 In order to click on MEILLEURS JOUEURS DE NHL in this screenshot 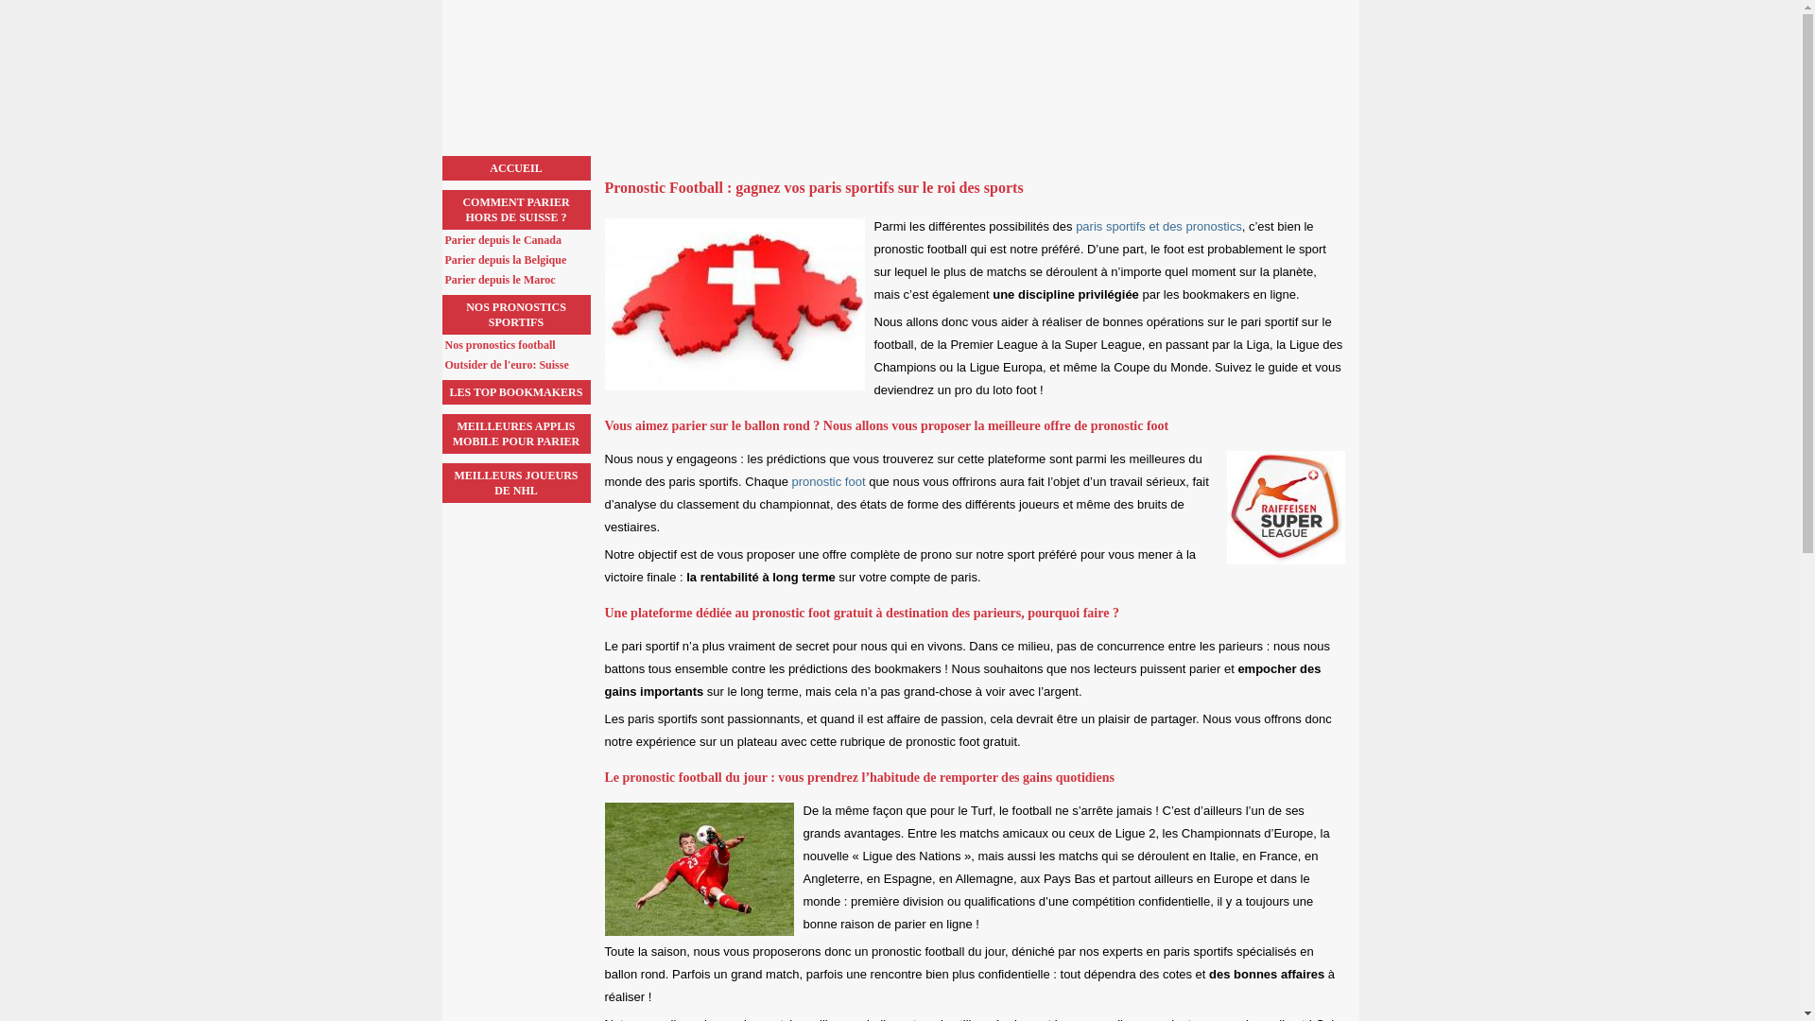, I will do `click(516, 483)`.